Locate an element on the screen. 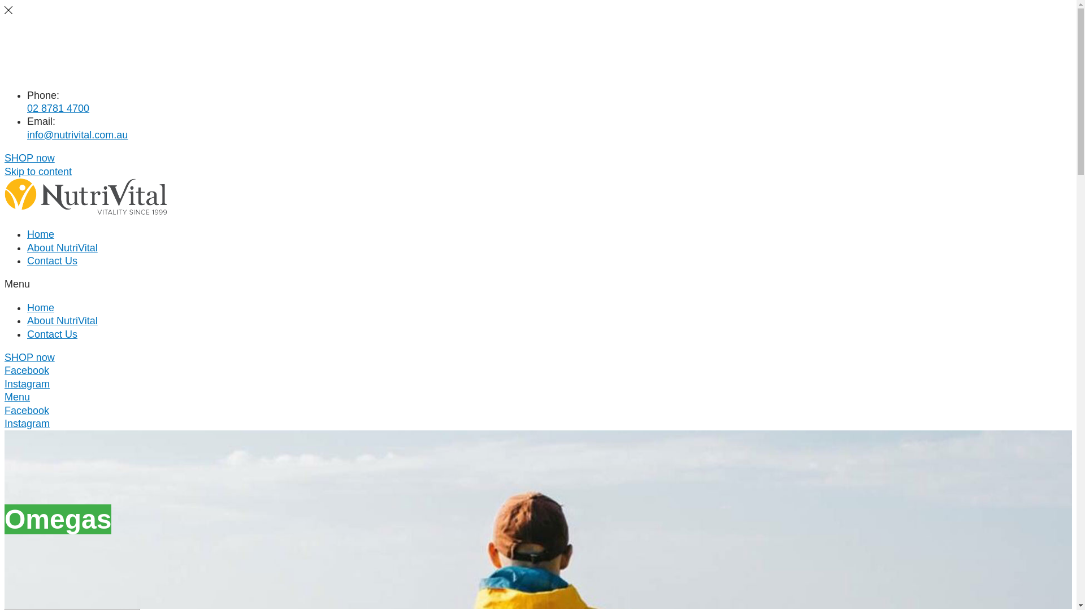 The height and width of the screenshot is (610, 1085). Contact Us is located at coordinates (52, 334).